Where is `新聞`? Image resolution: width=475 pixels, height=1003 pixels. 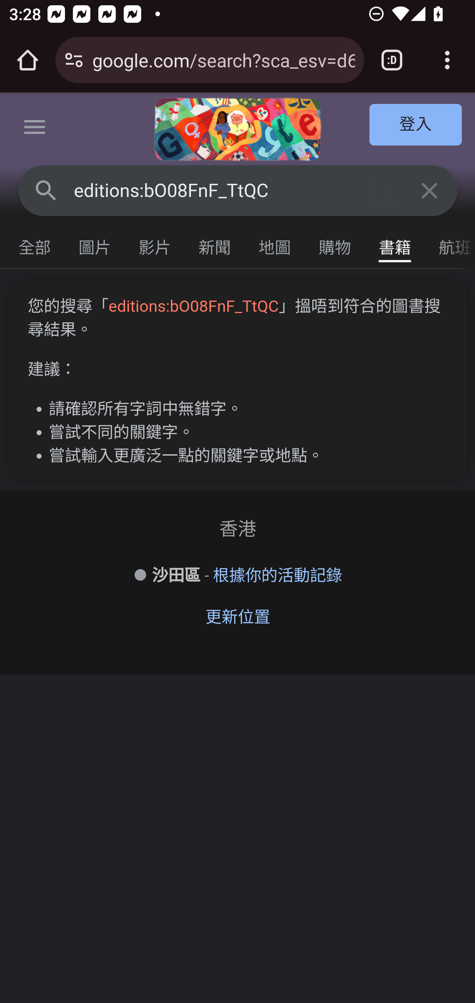
新聞 is located at coordinates (215, 244).